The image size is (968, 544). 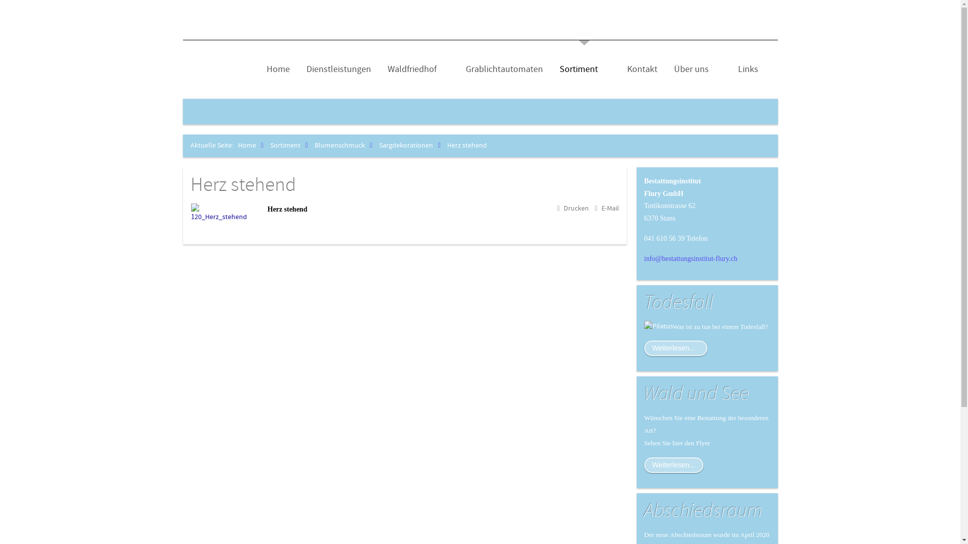 I want to click on Links, so click(x=748, y=70).